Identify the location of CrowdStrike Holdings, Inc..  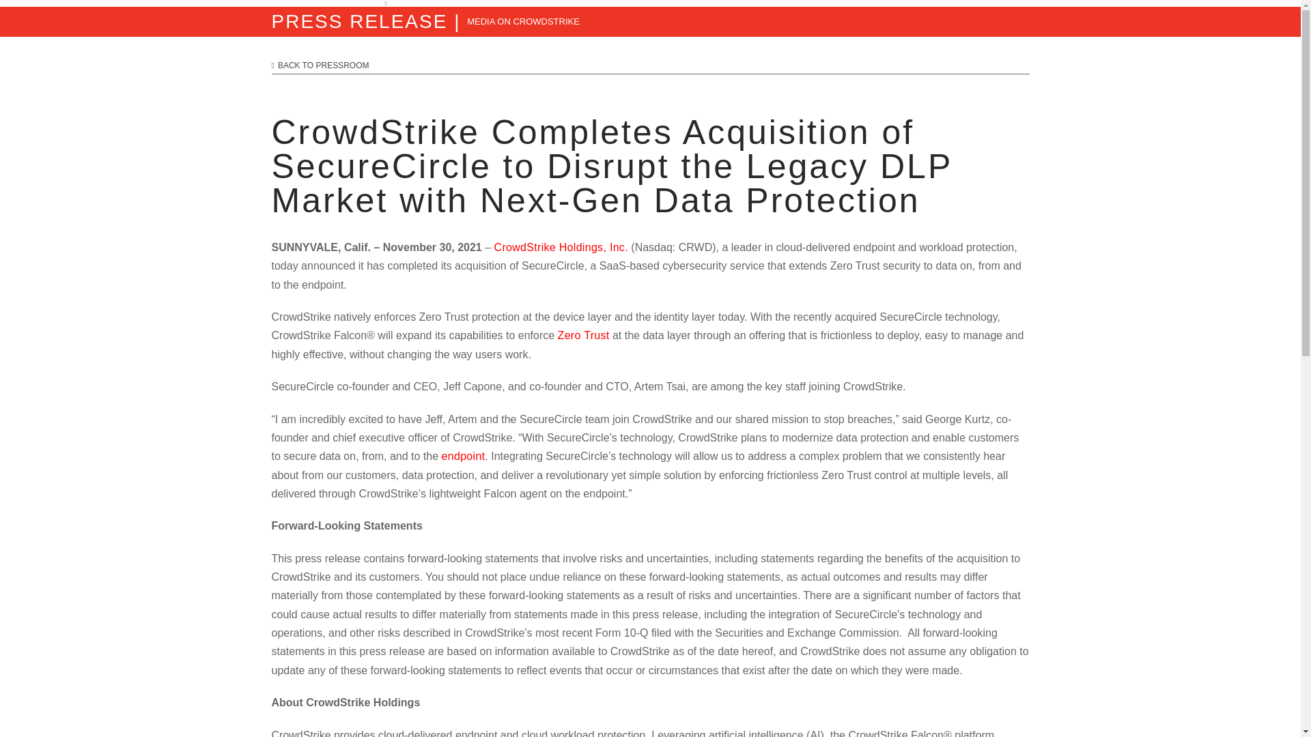
(561, 247).